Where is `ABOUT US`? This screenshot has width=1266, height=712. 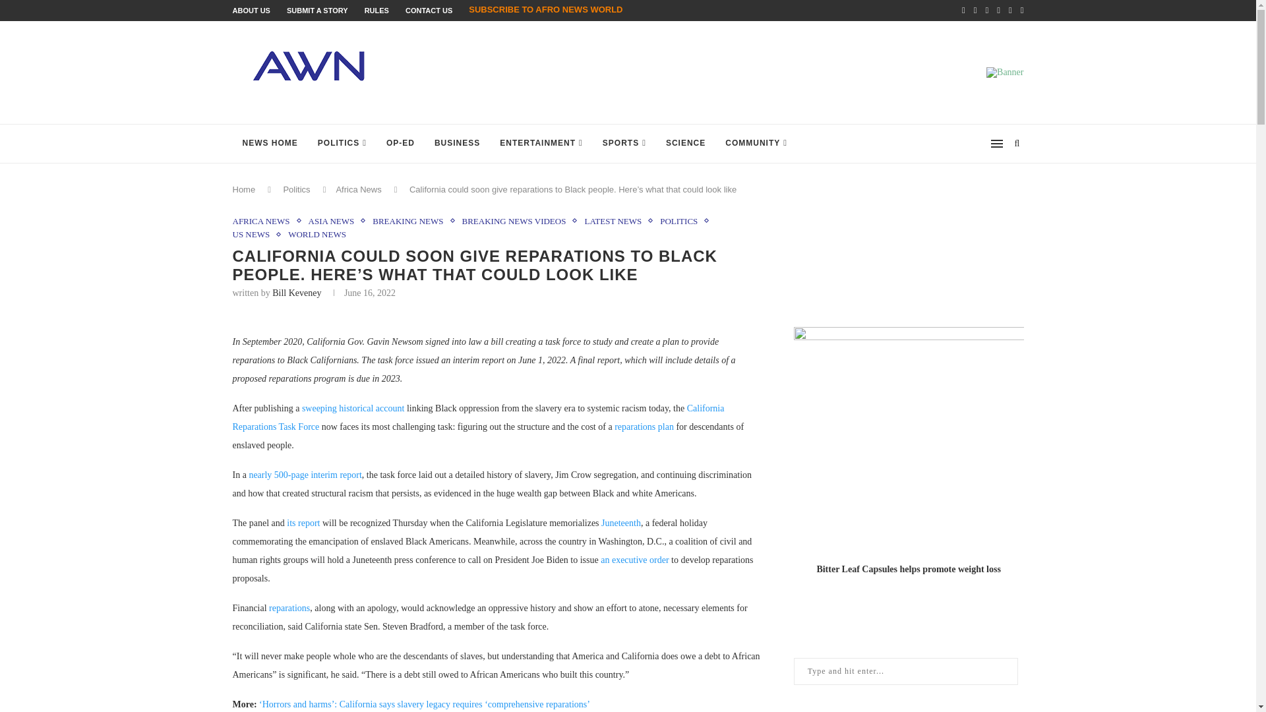 ABOUT US is located at coordinates (251, 10).